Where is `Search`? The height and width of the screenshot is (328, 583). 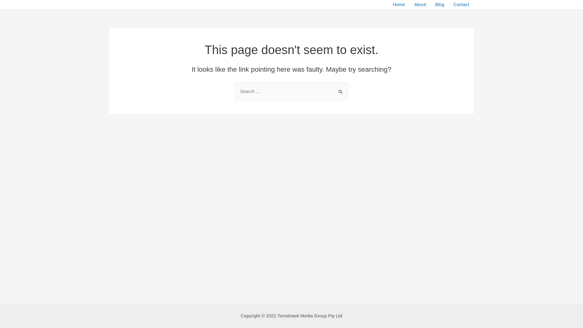 Search is located at coordinates (341, 89).